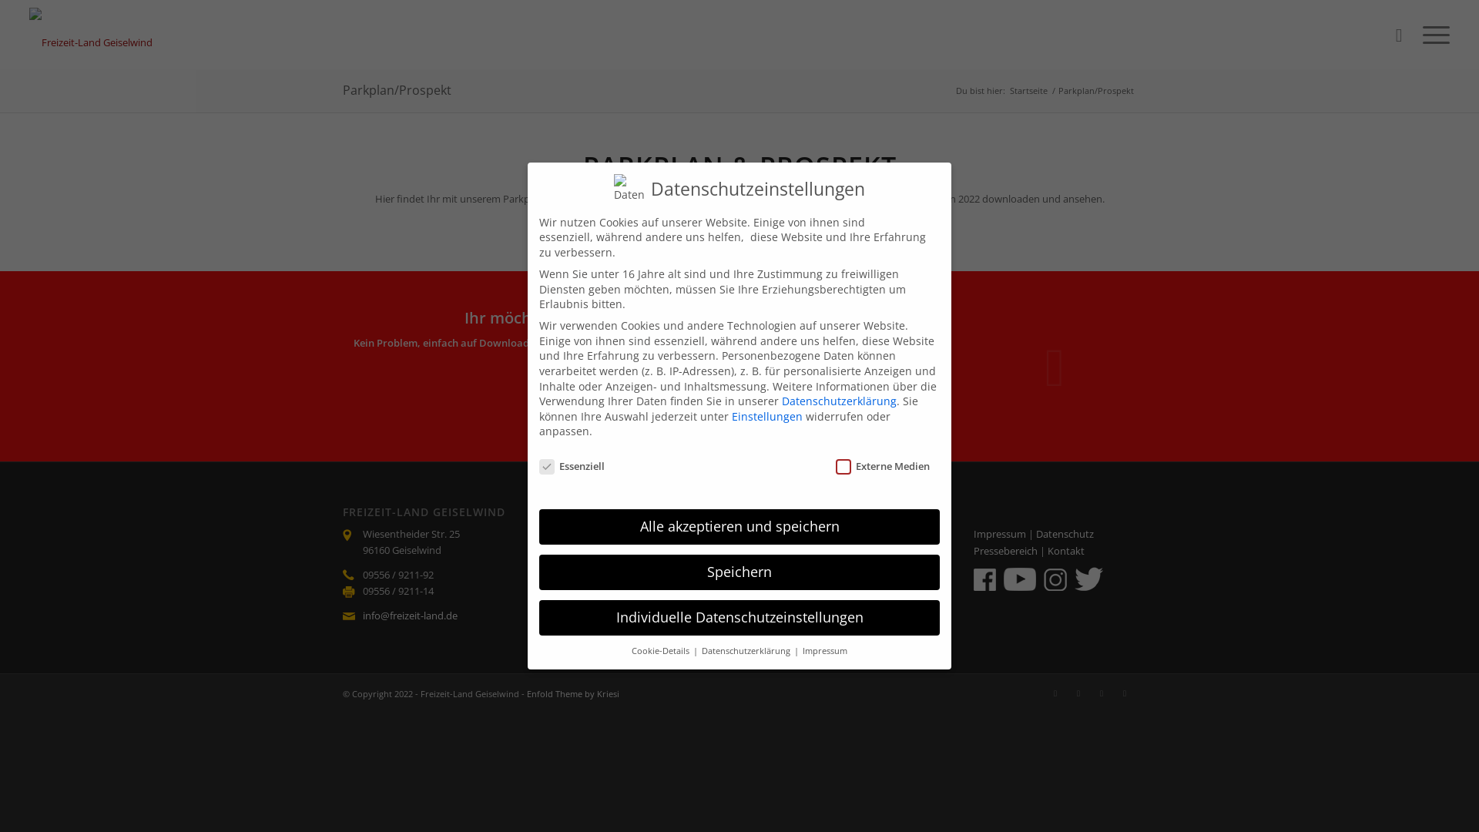 Image resolution: width=1479 pixels, height=832 pixels. Describe the element at coordinates (575, 551) in the screenshot. I see `Shows` at that location.